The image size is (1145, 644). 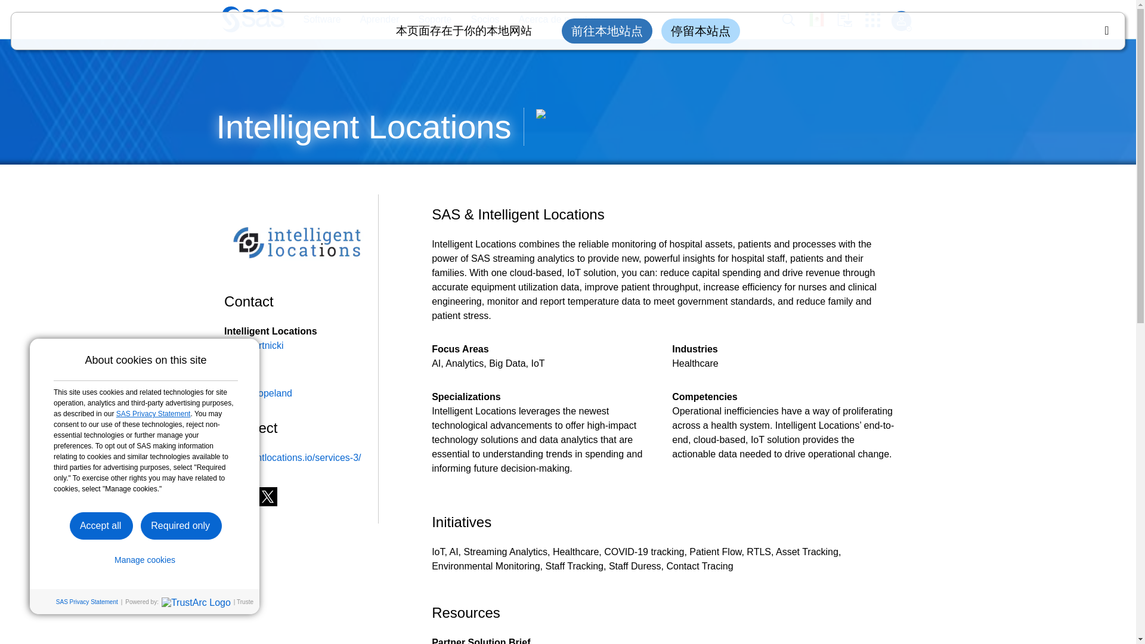 I want to click on Sitios SAS, so click(x=877, y=20).